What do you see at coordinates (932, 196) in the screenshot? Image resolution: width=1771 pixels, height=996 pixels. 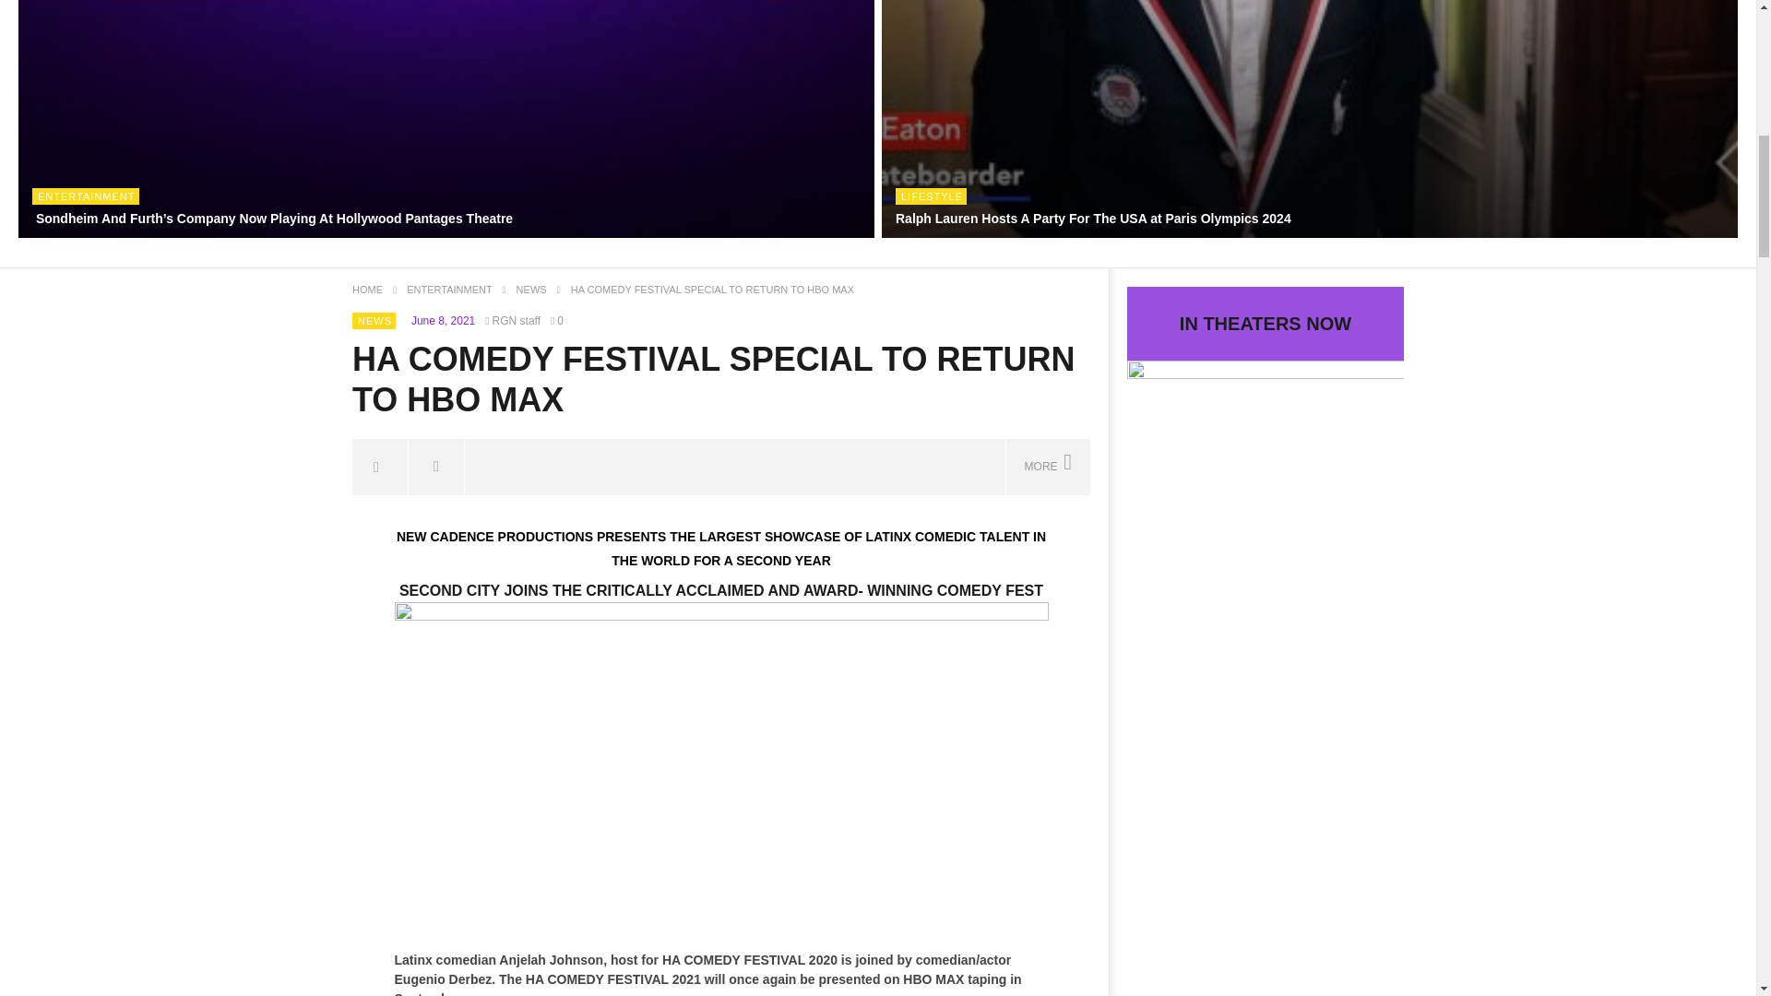 I see `LIFESTYLE` at bounding box center [932, 196].